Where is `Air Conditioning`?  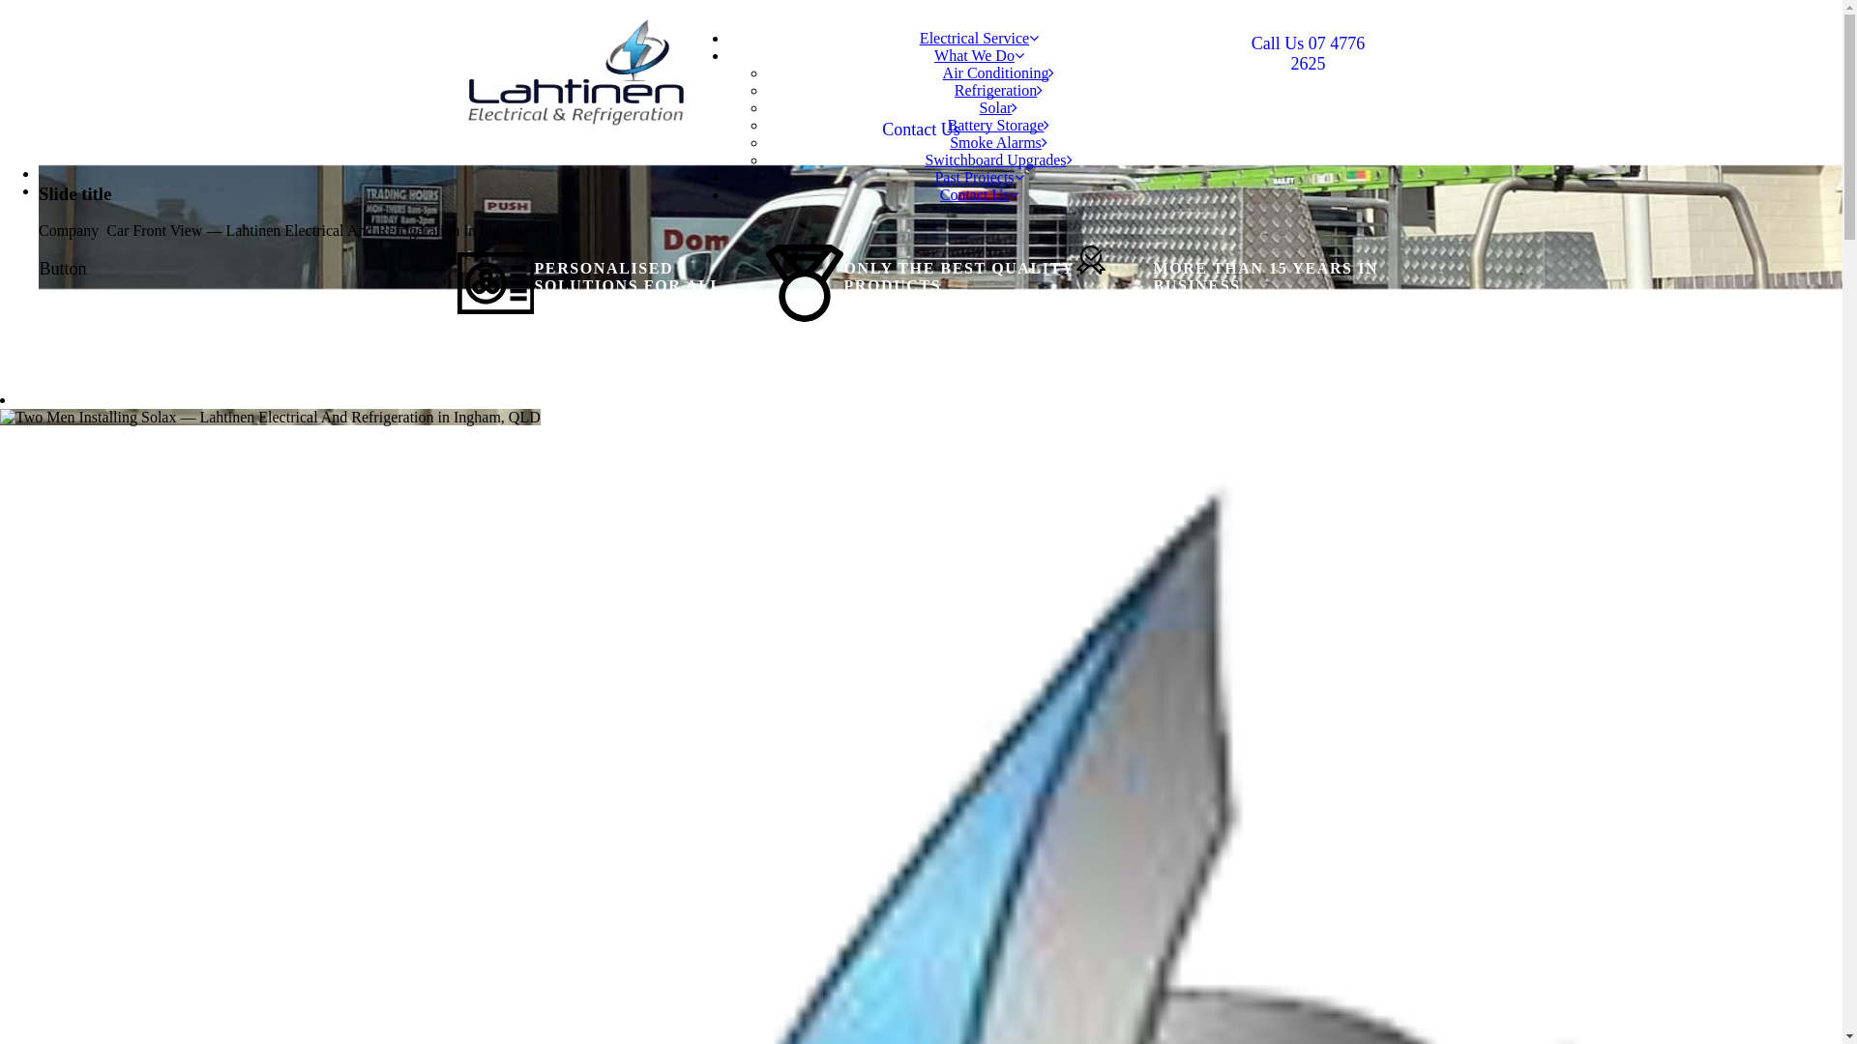 Air Conditioning is located at coordinates (999, 73).